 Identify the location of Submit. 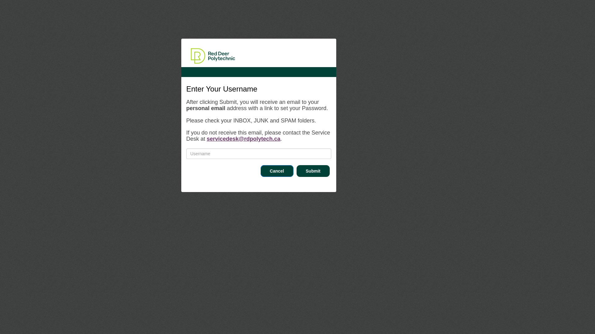
(313, 171).